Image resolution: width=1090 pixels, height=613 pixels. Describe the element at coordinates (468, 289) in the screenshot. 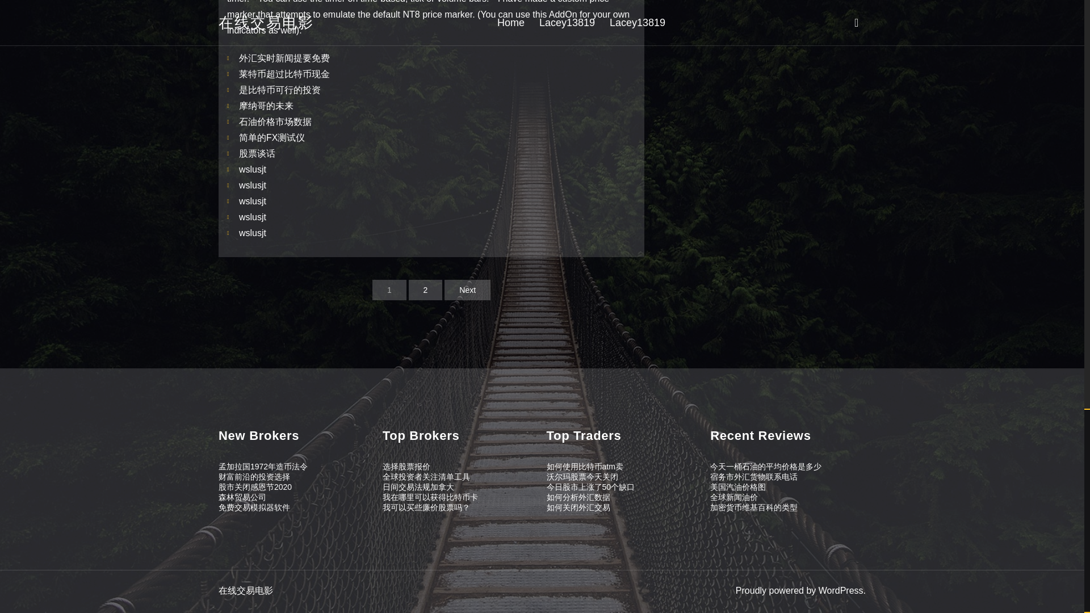

I see `Next` at that location.